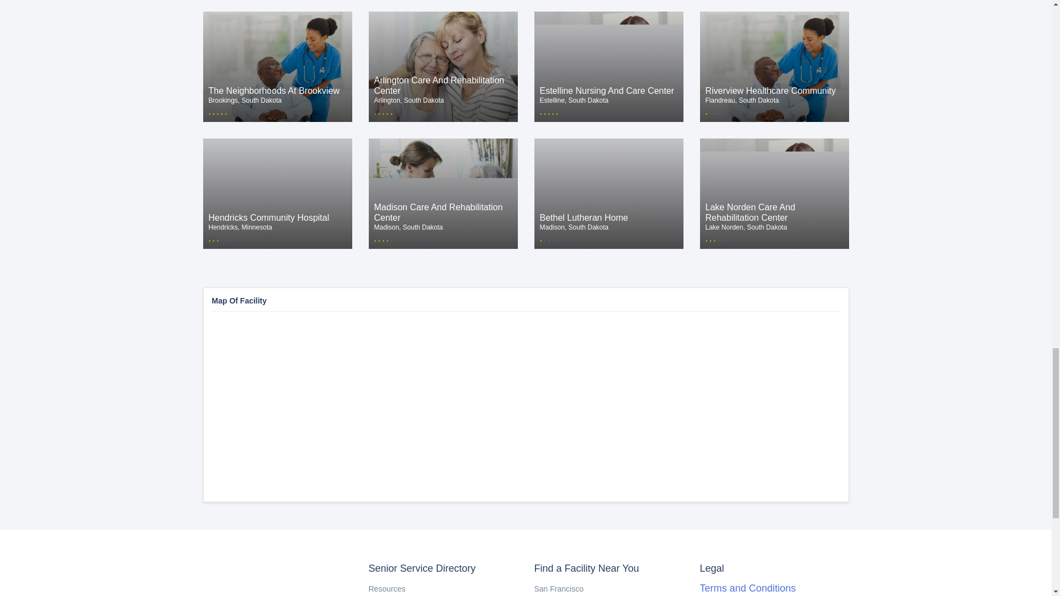  I want to click on San Francisco, so click(388, 588).